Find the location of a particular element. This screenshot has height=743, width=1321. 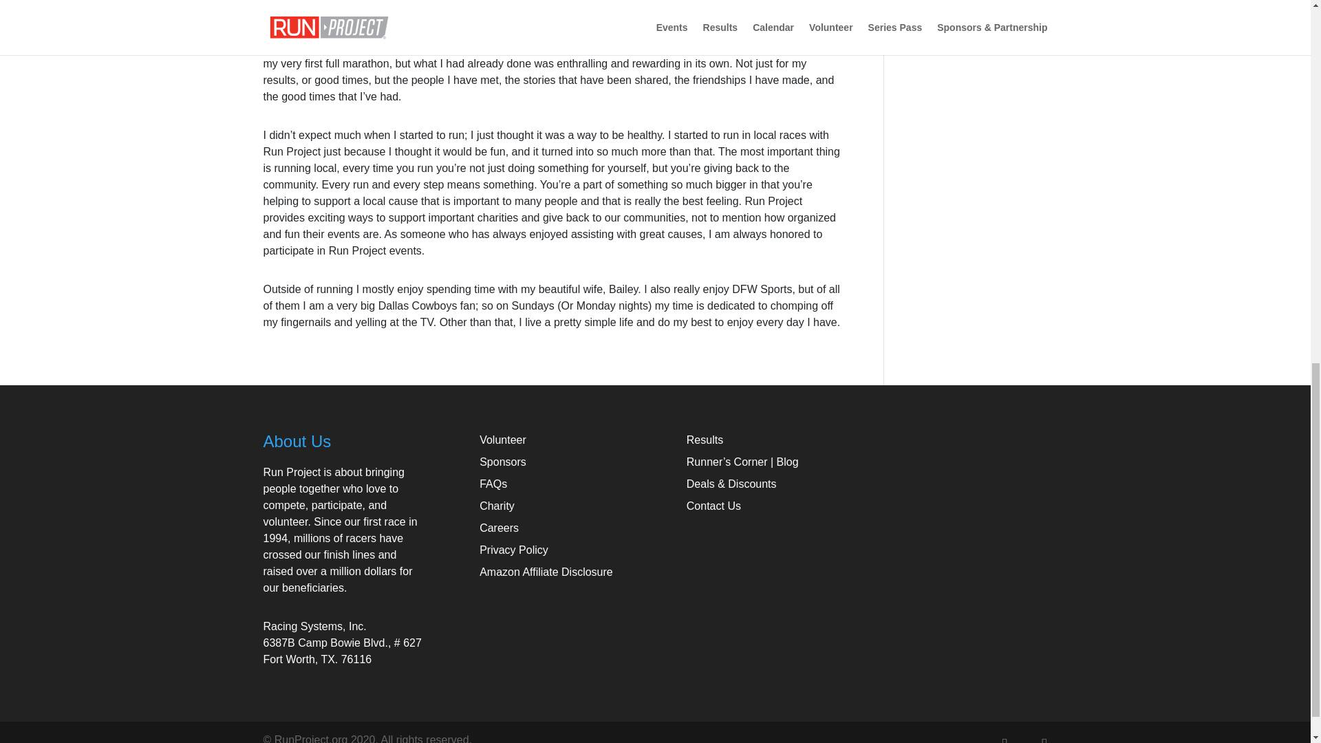

Volunteer is located at coordinates (502, 440).